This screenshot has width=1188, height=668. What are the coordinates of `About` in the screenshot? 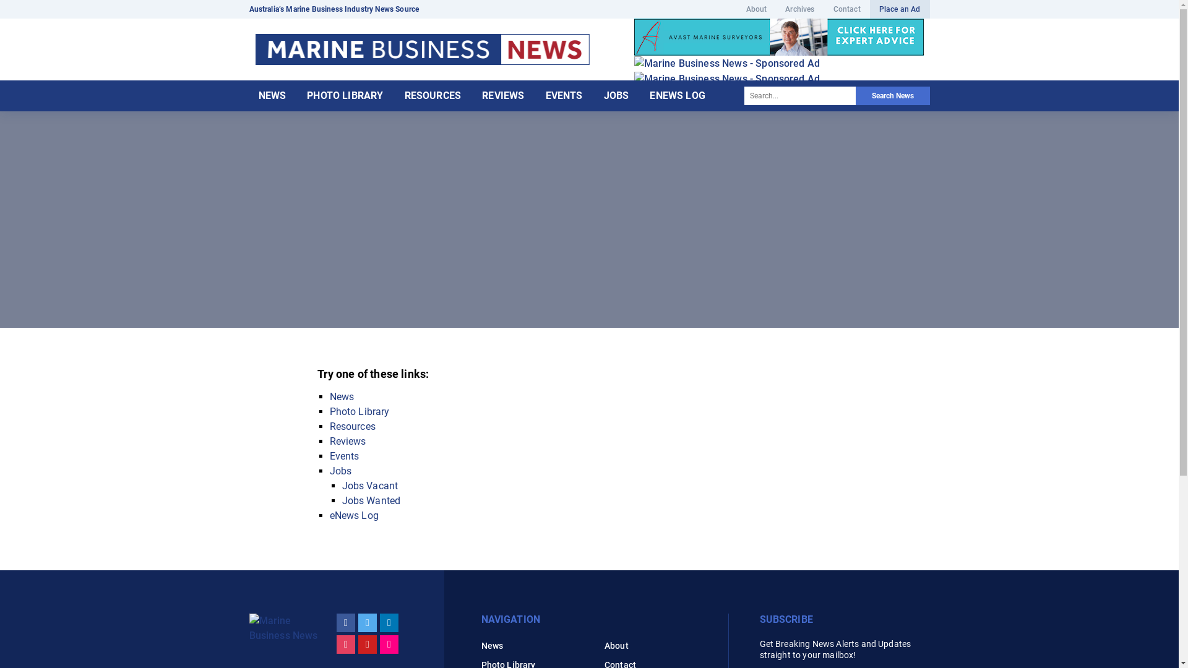 It's located at (757, 9).